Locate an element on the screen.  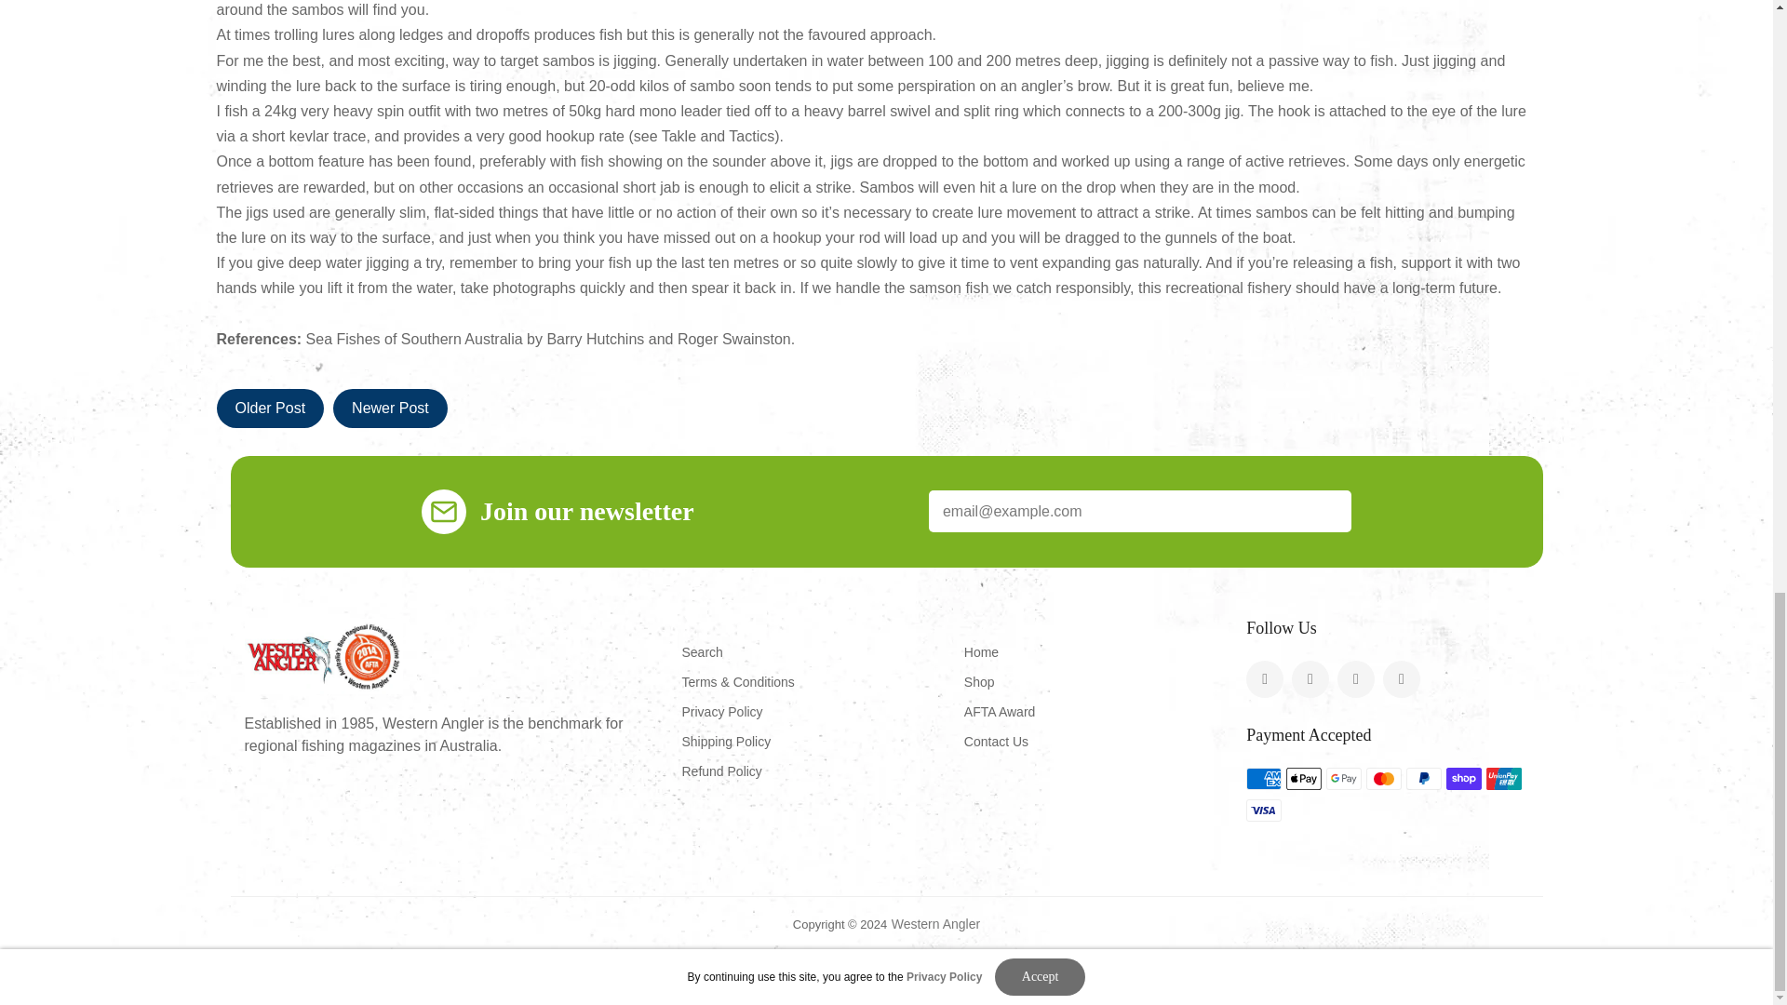
Western Angler on Twitter is located at coordinates (1264, 678).